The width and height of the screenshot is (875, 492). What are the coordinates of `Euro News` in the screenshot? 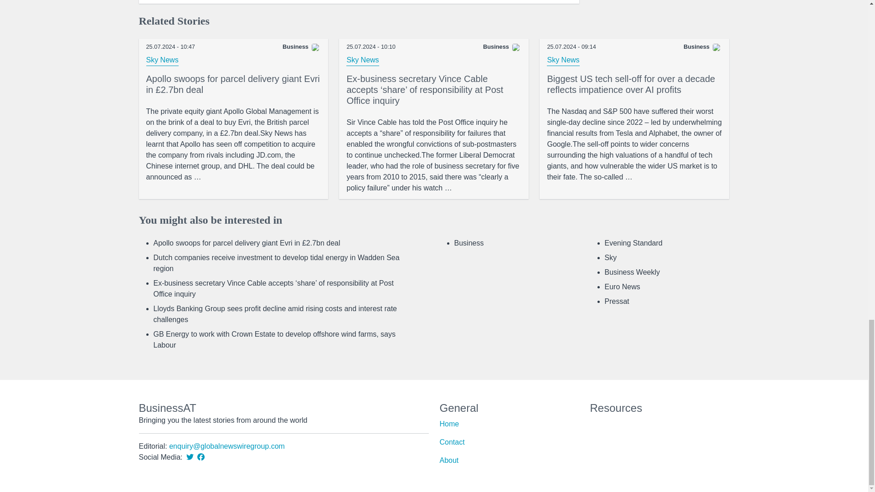 It's located at (622, 287).